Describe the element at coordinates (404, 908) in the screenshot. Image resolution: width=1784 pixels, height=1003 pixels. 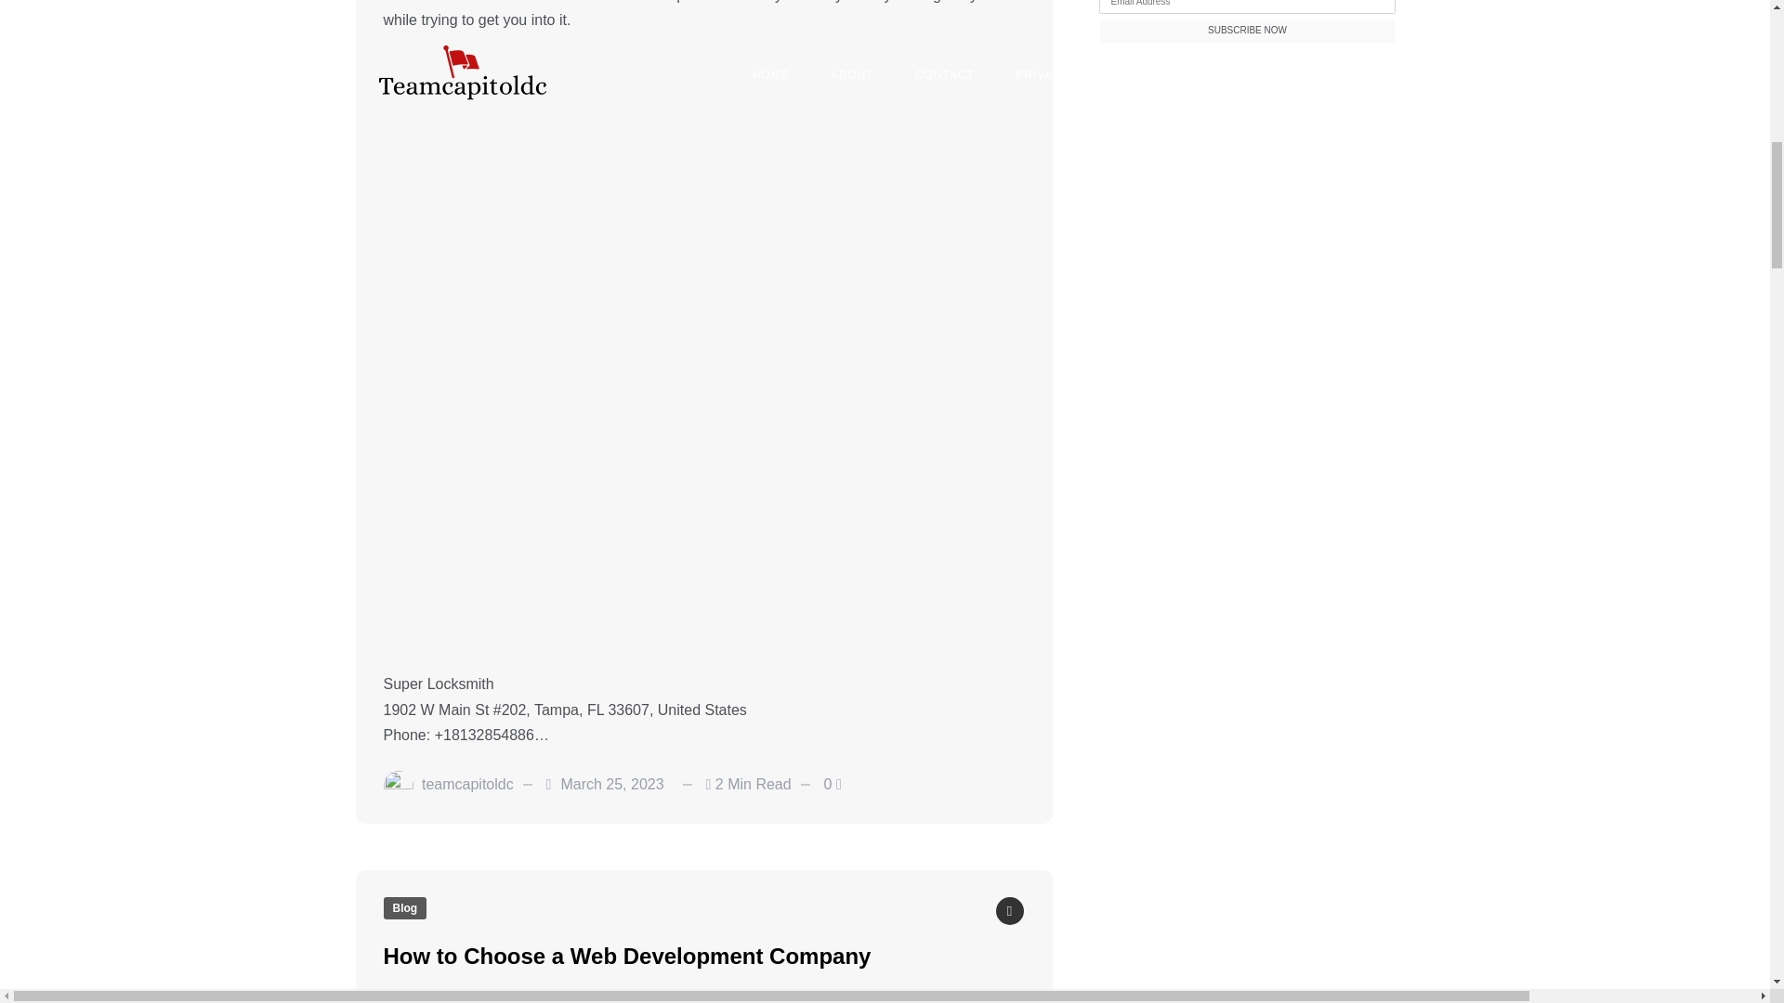
I see `Blog` at that location.